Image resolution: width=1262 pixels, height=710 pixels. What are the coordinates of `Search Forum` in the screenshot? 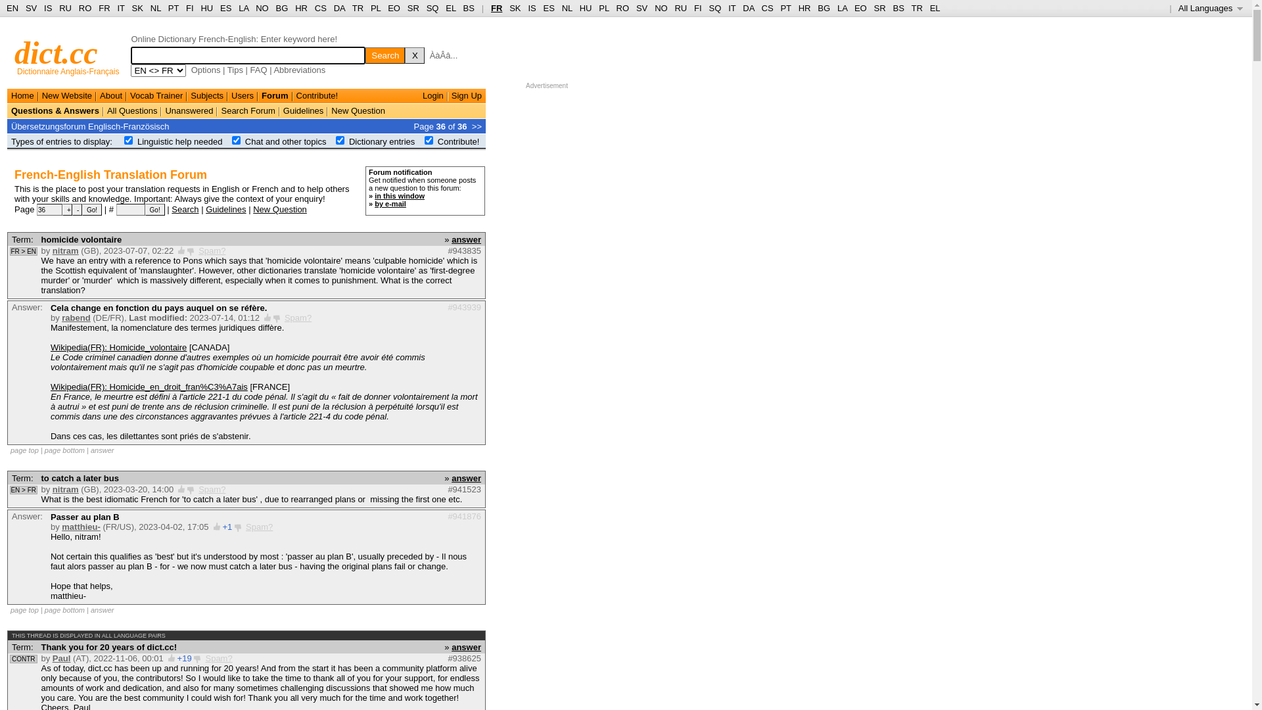 It's located at (248, 110).